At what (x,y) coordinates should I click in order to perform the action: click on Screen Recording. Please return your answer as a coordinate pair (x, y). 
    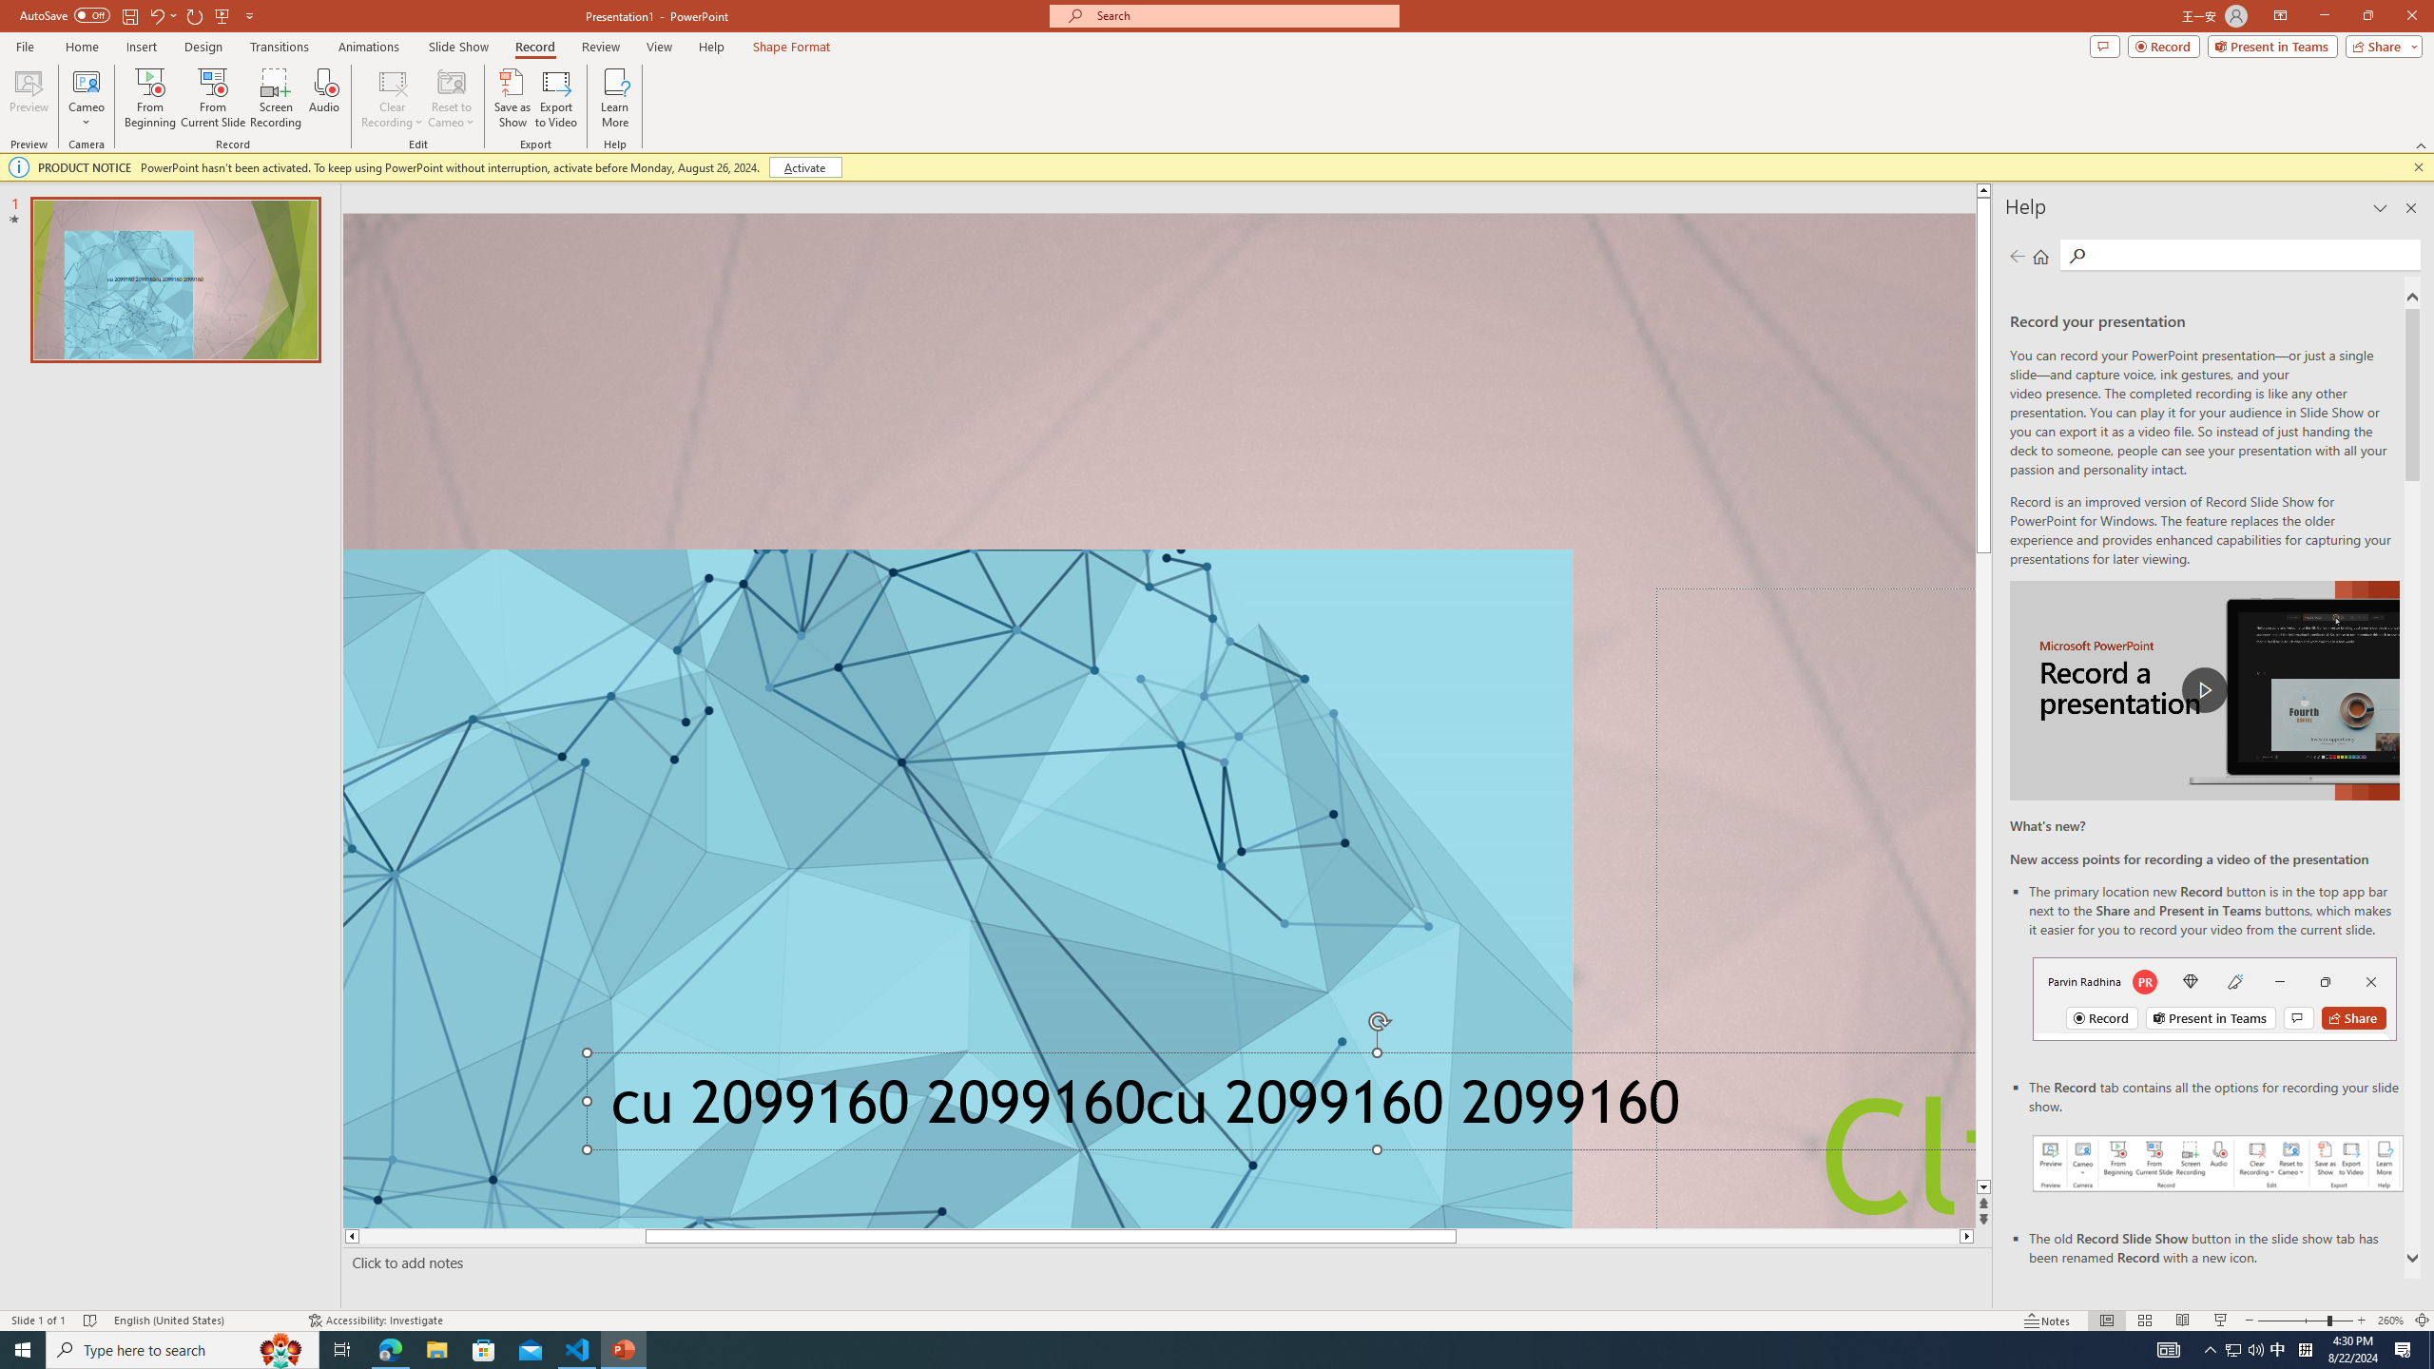
    Looking at the image, I should click on (276, 98).